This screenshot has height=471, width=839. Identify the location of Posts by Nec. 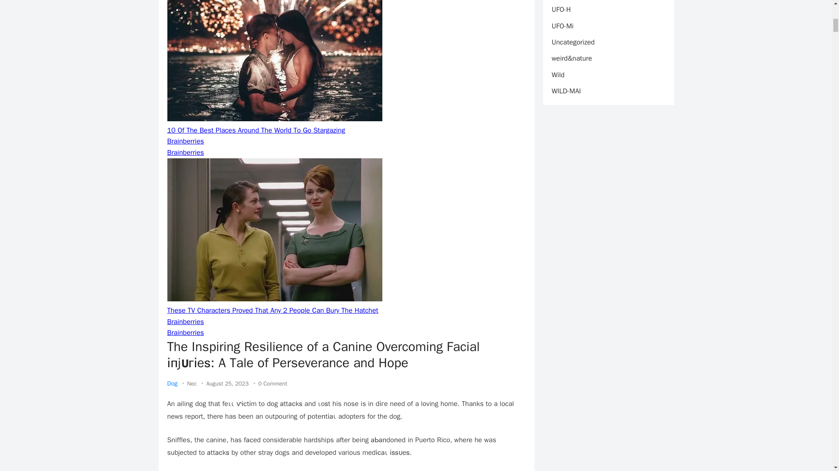
(191, 383).